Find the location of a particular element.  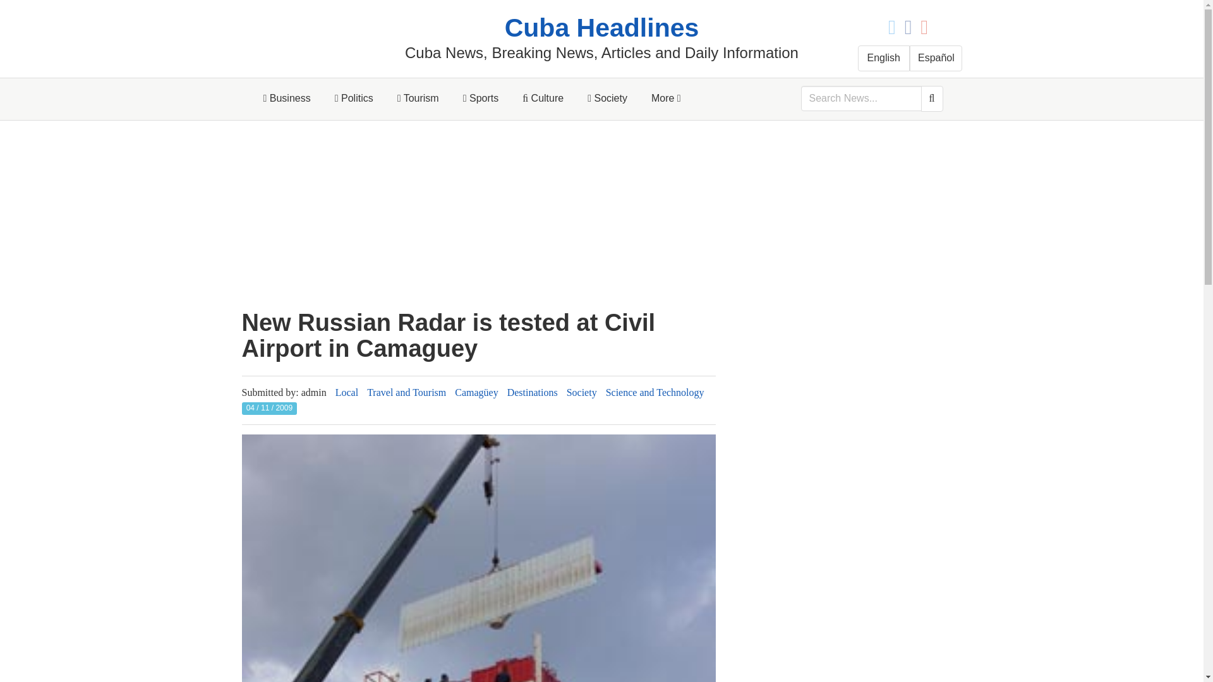

Society is located at coordinates (608, 99).